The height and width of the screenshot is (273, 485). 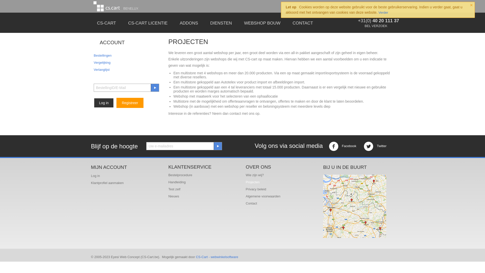 What do you see at coordinates (256, 189) in the screenshot?
I see `Privacy beleid` at bounding box center [256, 189].